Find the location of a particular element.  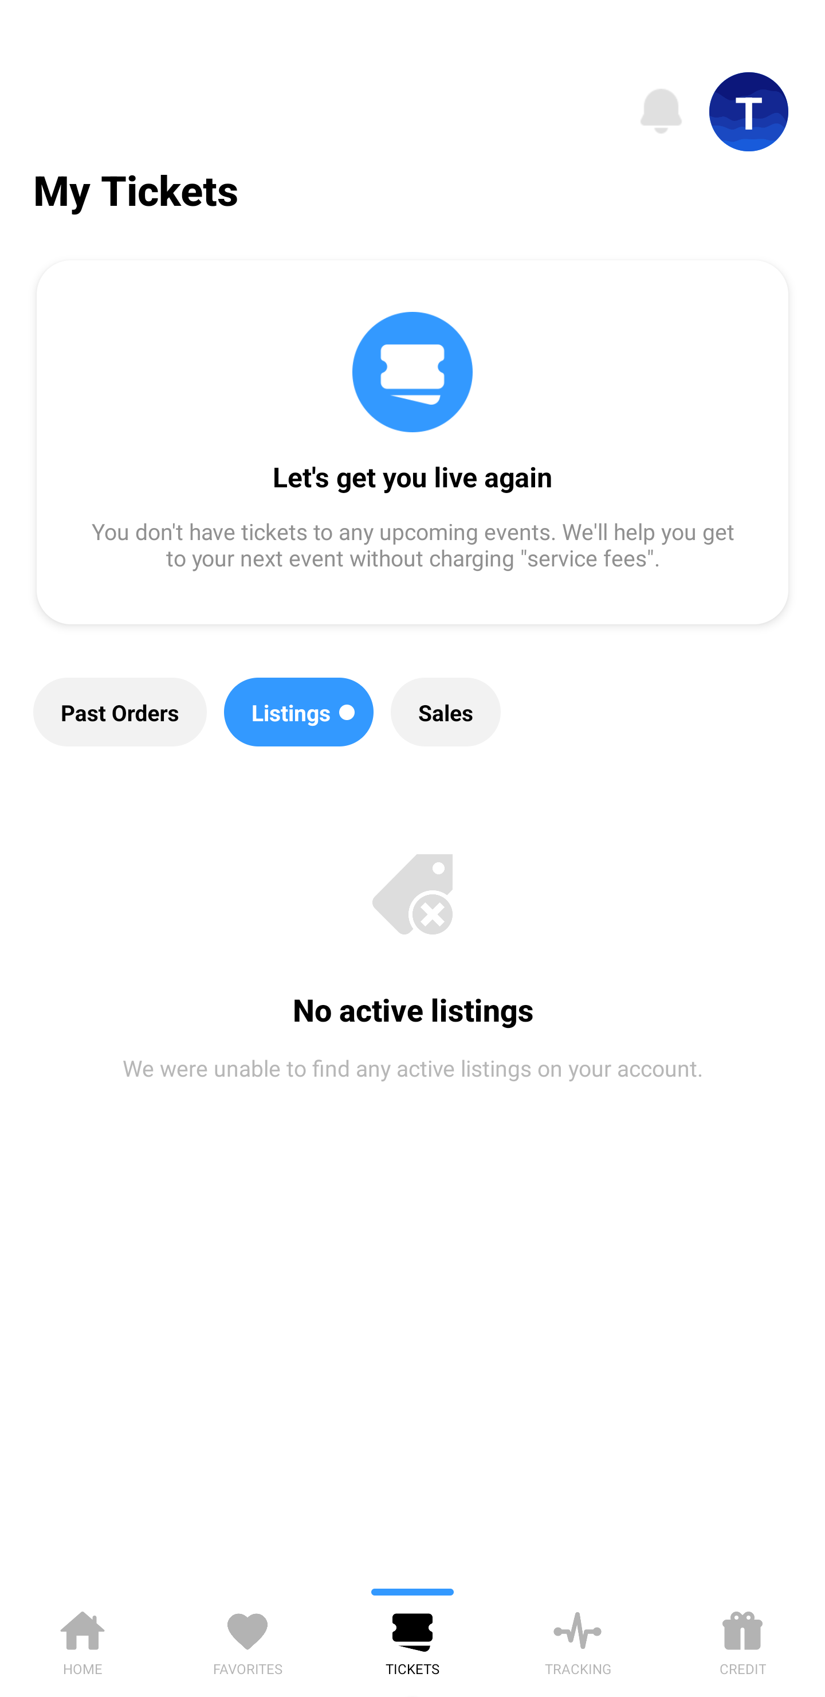

FAVORITES is located at coordinates (247, 1640).